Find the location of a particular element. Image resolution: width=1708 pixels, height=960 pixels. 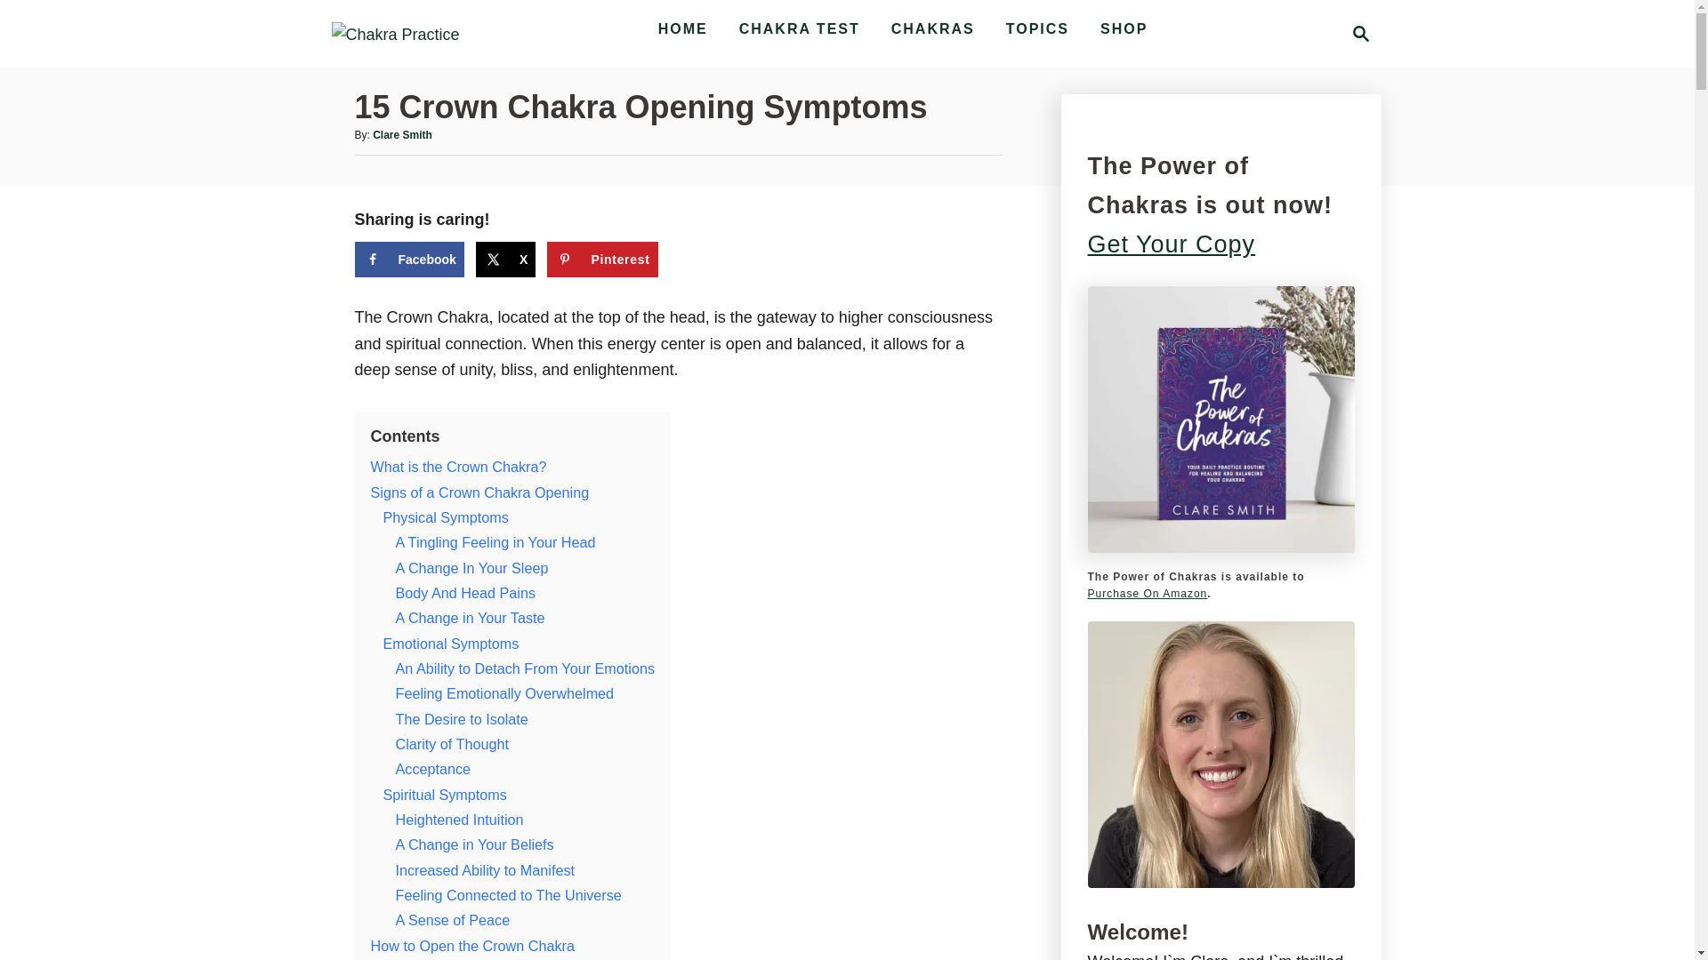

Magnifying Glass is located at coordinates (1361, 33).